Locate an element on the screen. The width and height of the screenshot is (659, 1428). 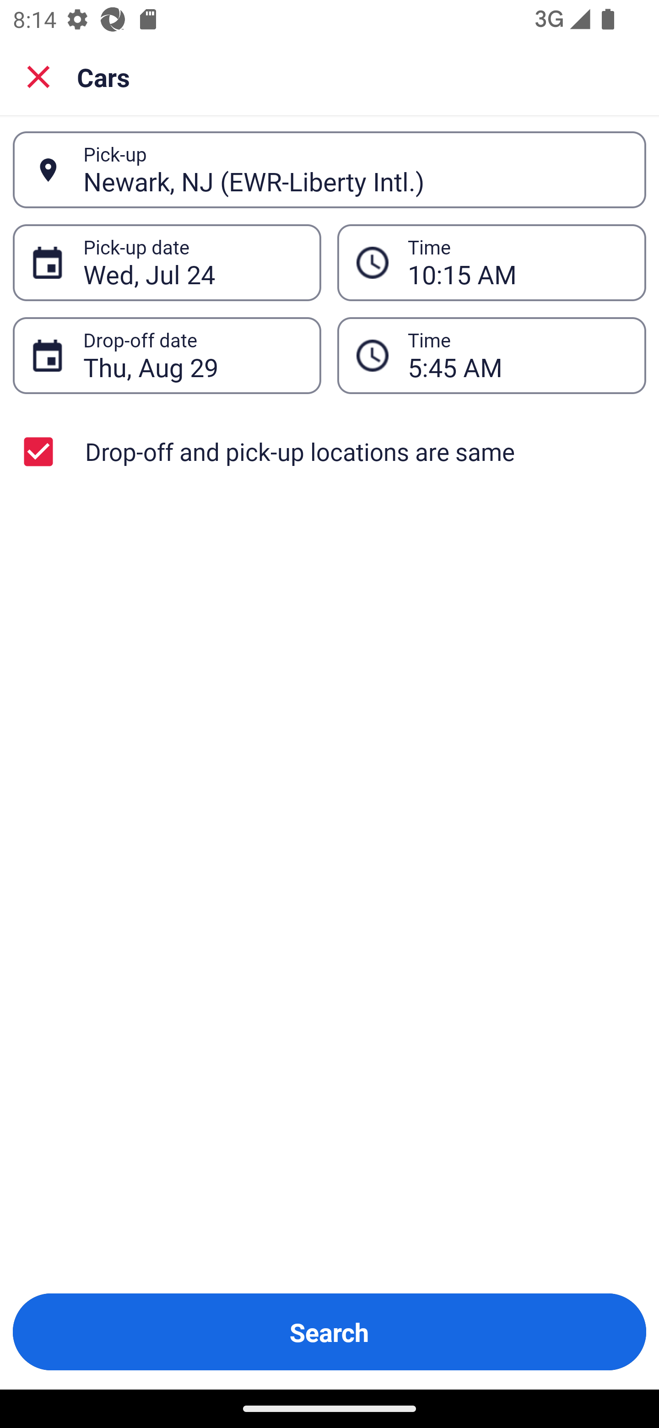
Thu, Aug 29 is located at coordinates (192, 355).